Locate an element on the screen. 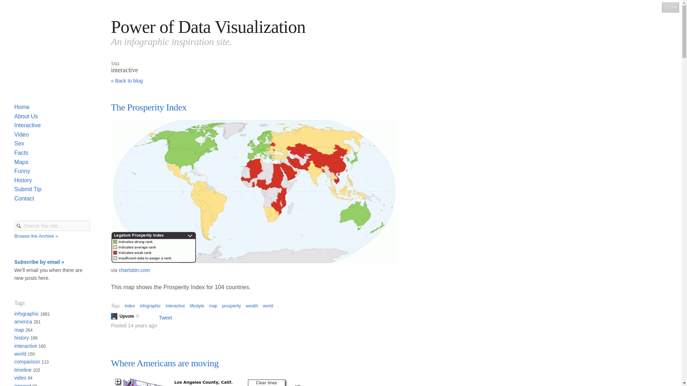 This screenshot has width=687, height=386. chartsbin.com is located at coordinates (134, 270).